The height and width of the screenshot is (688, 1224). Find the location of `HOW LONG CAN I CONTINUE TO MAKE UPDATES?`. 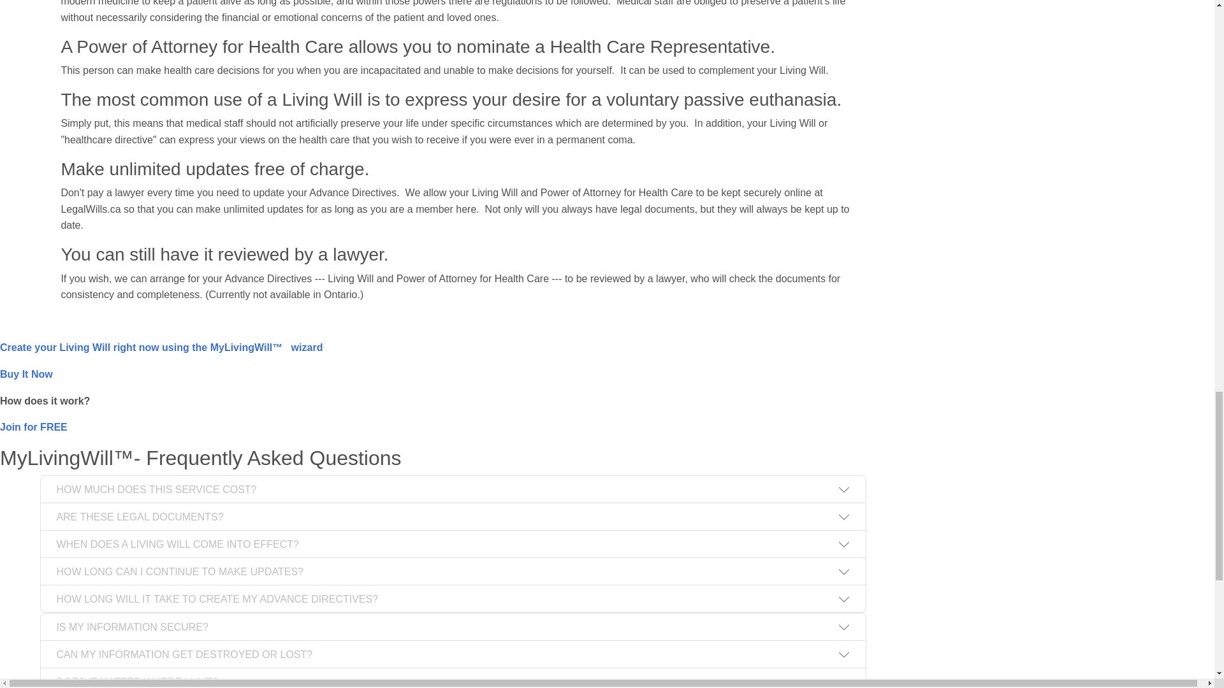

HOW LONG CAN I CONTINUE TO MAKE UPDATES? is located at coordinates (453, 571).